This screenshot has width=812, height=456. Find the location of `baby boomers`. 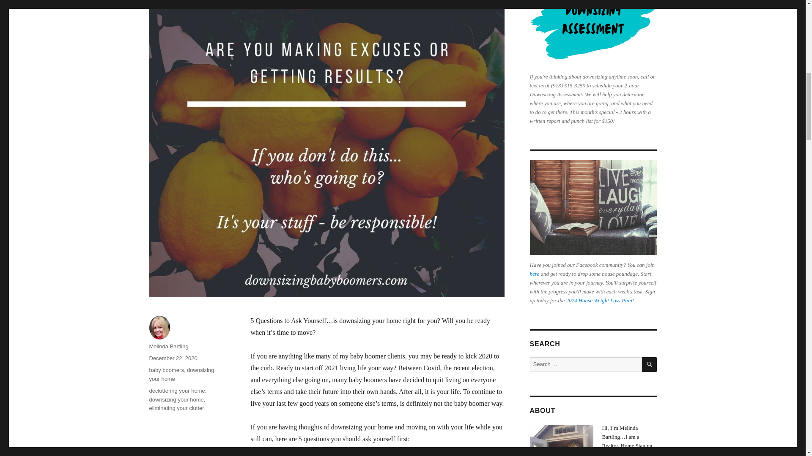

baby boomers is located at coordinates (166, 370).